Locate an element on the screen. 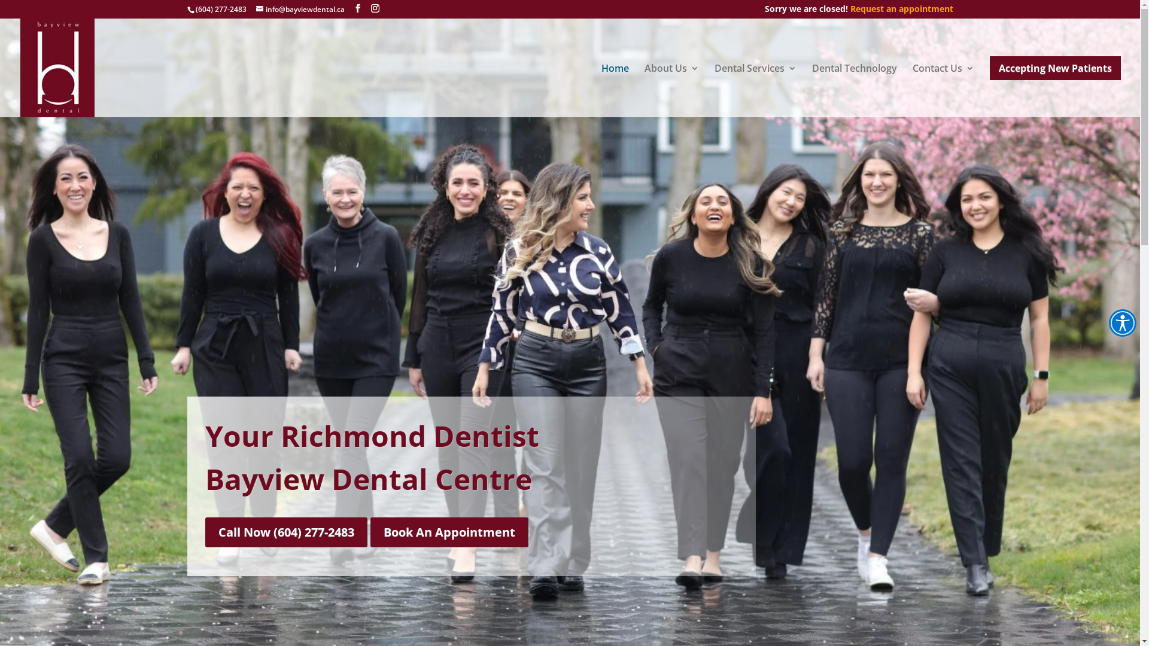 Image resolution: width=1149 pixels, height=646 pixels. Request an appointment is located at coordinates (901, 8).